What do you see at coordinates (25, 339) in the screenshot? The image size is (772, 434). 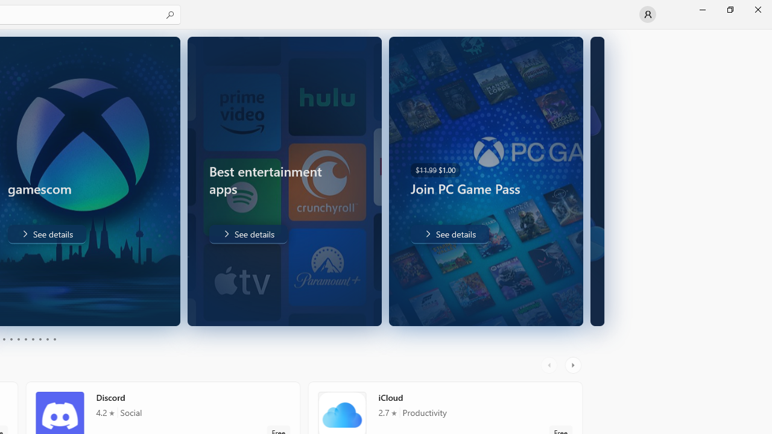 I see `Page 6` at bounding box center [25, 339].